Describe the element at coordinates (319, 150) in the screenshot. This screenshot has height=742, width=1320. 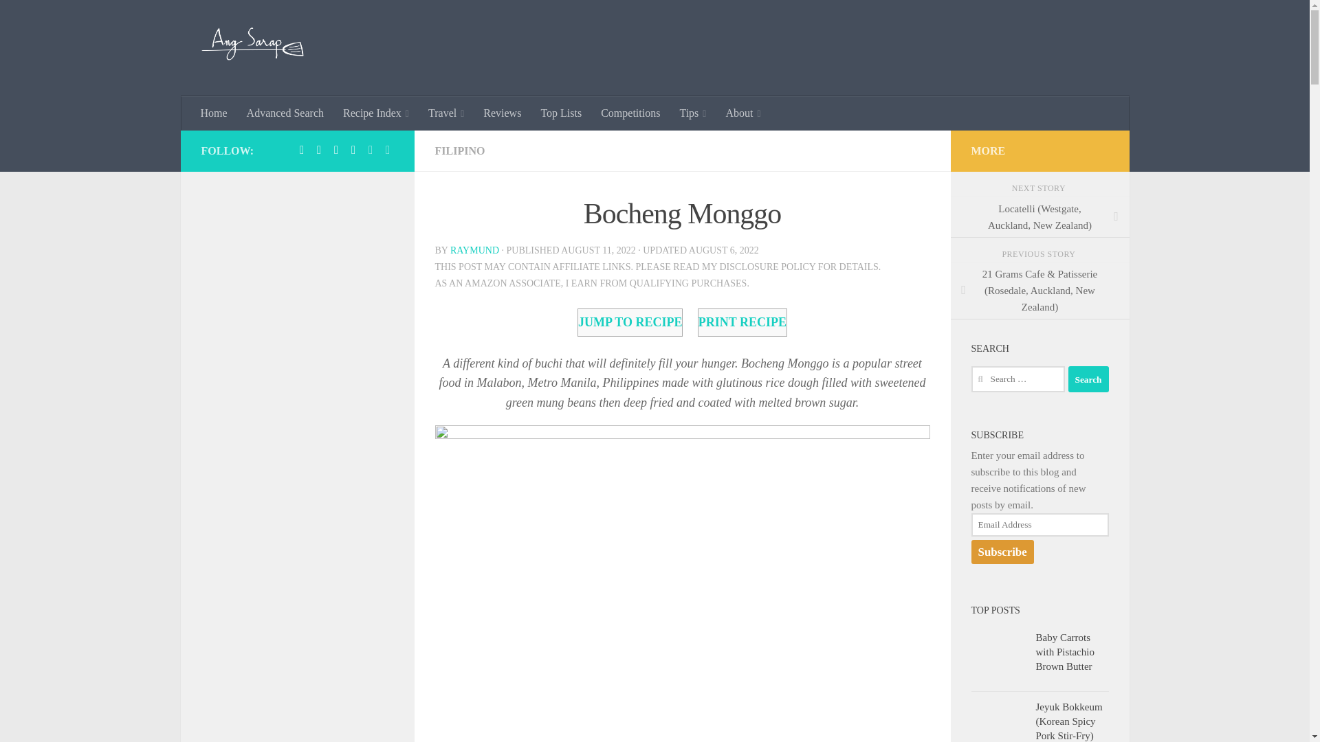
I see `Pinterest` at that location.